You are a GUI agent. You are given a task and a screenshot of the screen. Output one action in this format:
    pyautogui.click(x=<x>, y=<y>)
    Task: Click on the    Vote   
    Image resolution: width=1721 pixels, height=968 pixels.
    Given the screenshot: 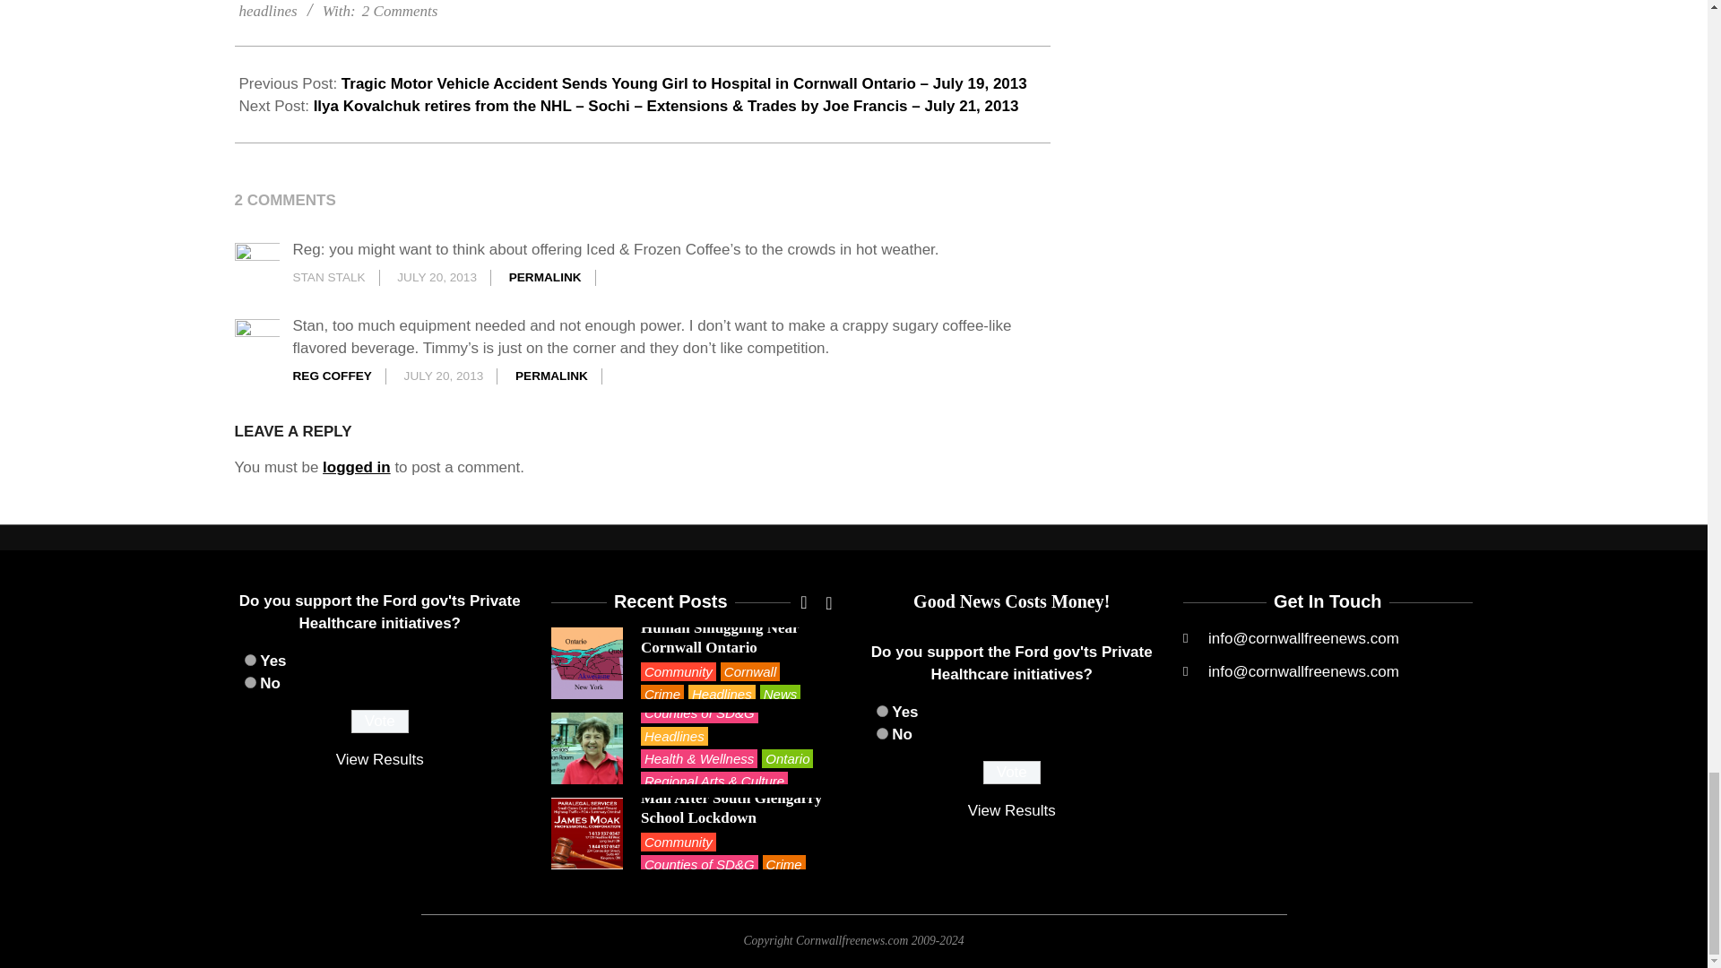 What is the action you would take?
    pyautogui.click(x=1011, y=772)
    